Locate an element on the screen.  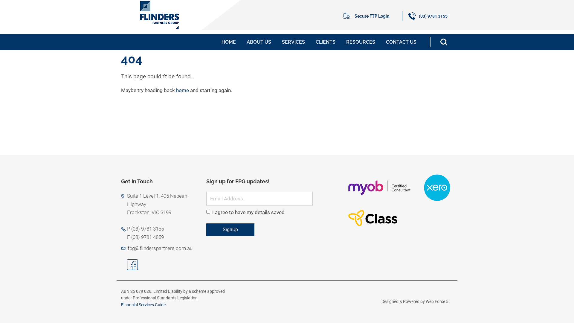
(03) 9781 3155 is located at coordinates (430, 16).